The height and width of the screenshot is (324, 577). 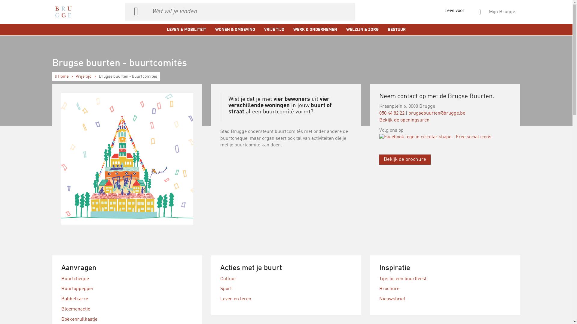 What do you see at coordinates (392, 299) in the screenshot?
I see `Nieuwsbrief` at bounding box center [392, 299].